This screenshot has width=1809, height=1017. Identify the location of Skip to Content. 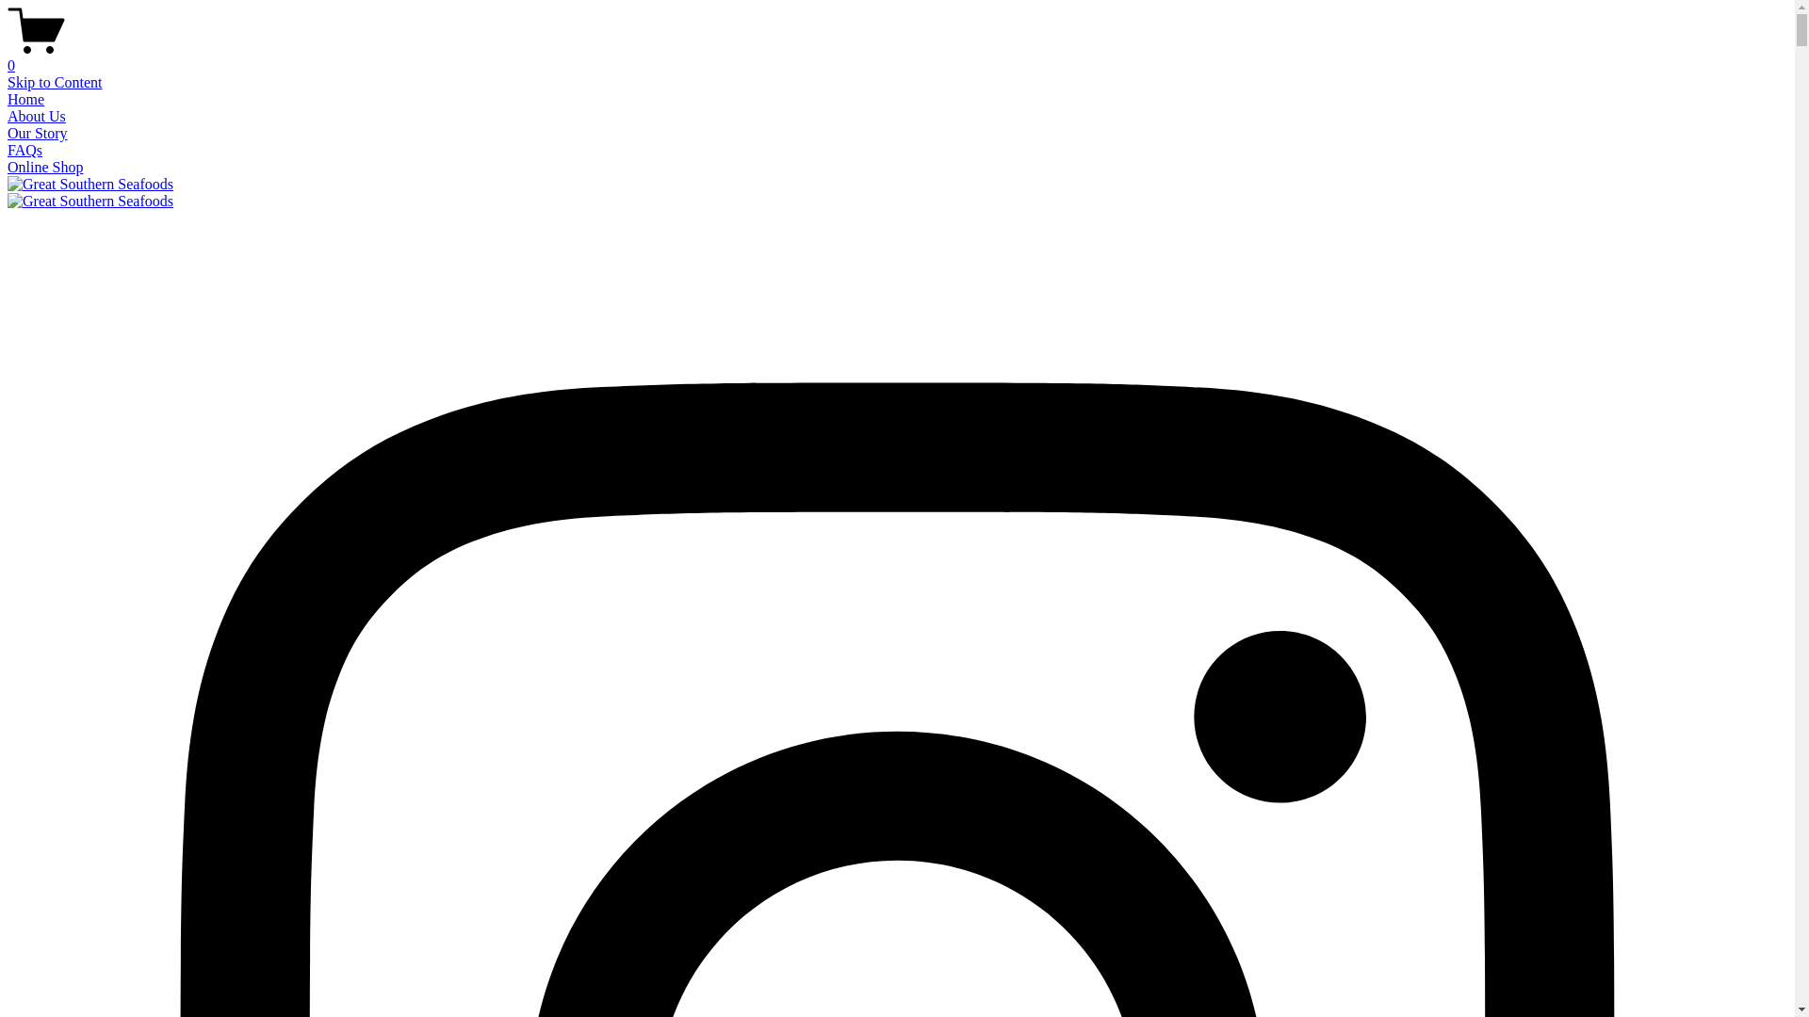
(55, 83).